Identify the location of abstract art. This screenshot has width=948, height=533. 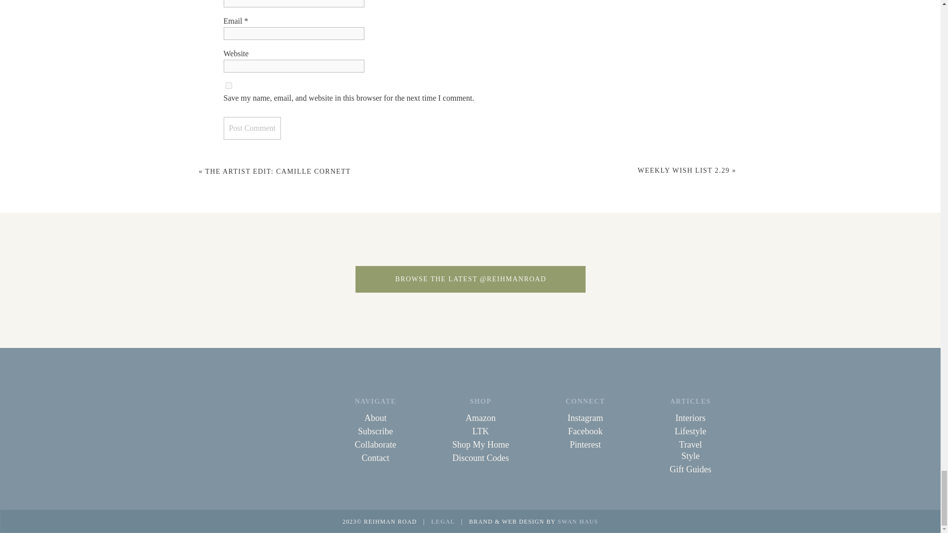
(66, 278).